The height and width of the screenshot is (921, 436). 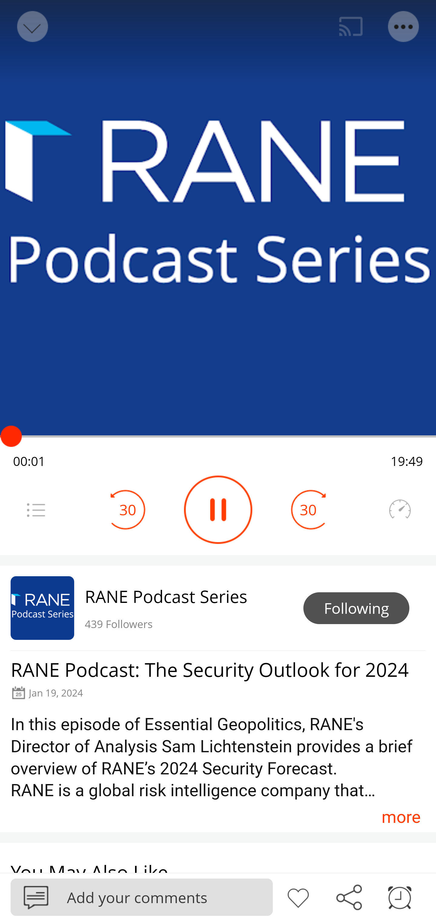 I want to click on Menu, so click(x=36, y=510).